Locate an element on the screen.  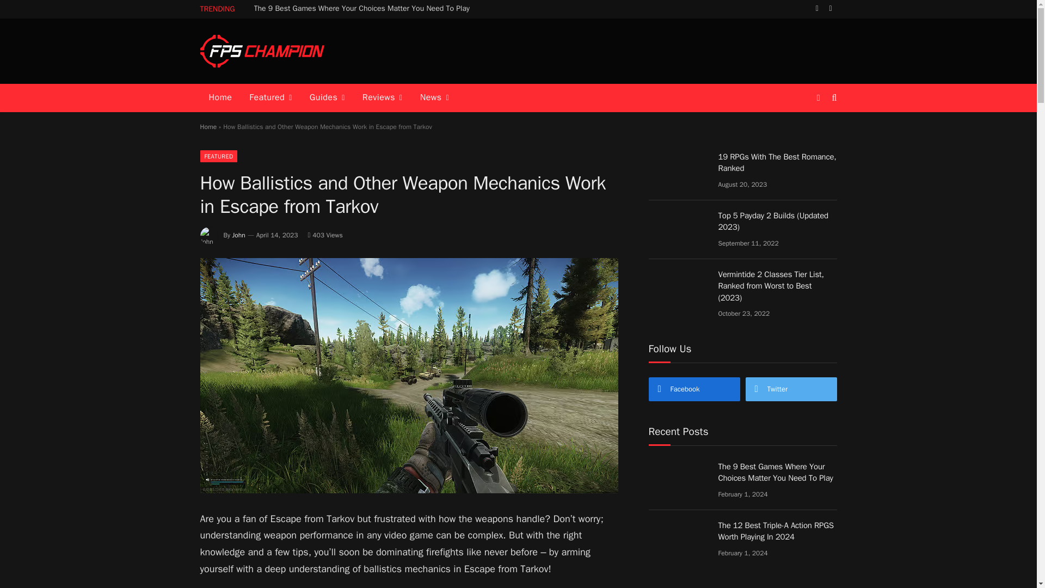
FPS Champion is located at coordinates (262, 51).